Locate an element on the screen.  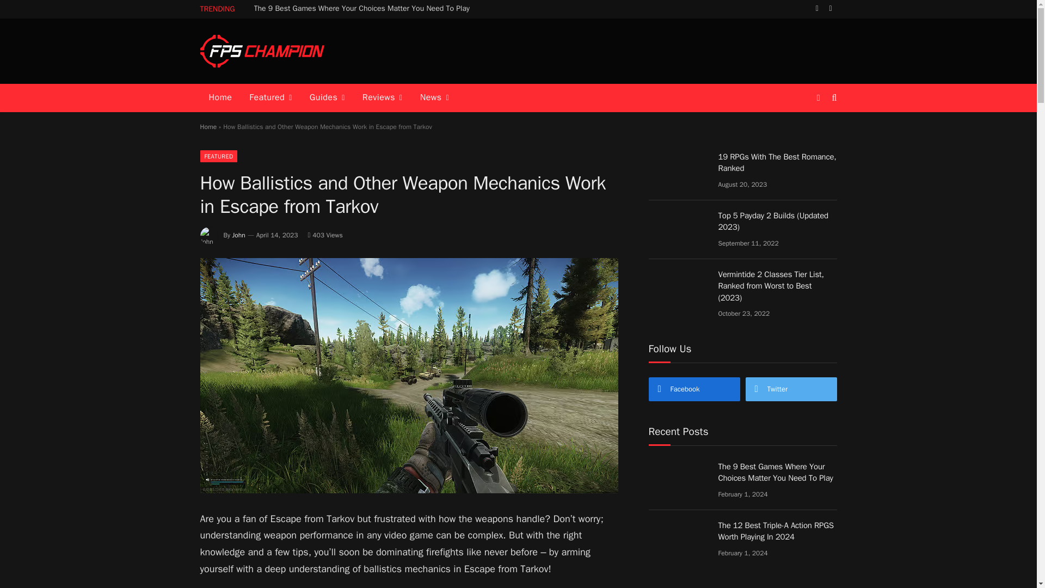
FPS Champion is located at coordinates (262, 51).